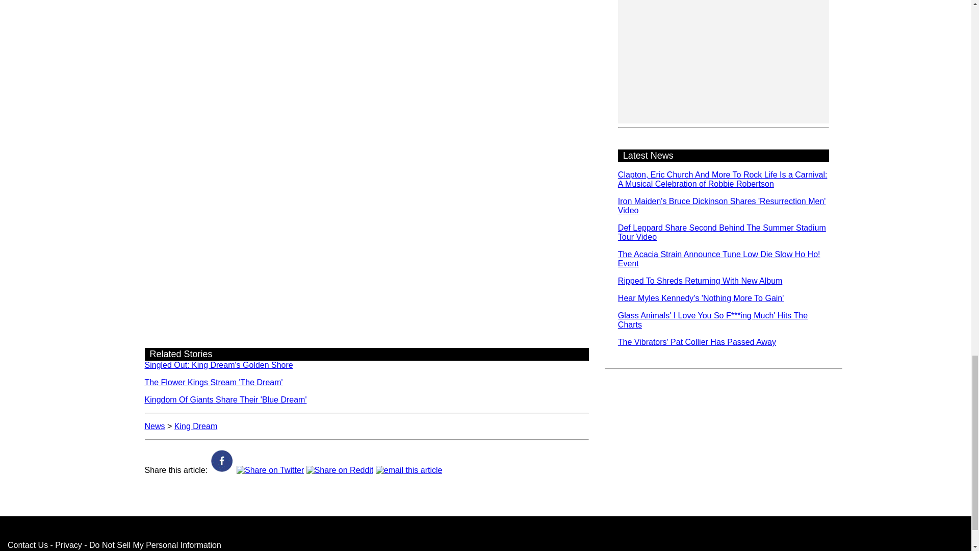 This screenshot has height=551, width=979. What do you see at coordinates (270, 469) in the screenshot?
I see `Tweet` at bounding box center [270, 469].